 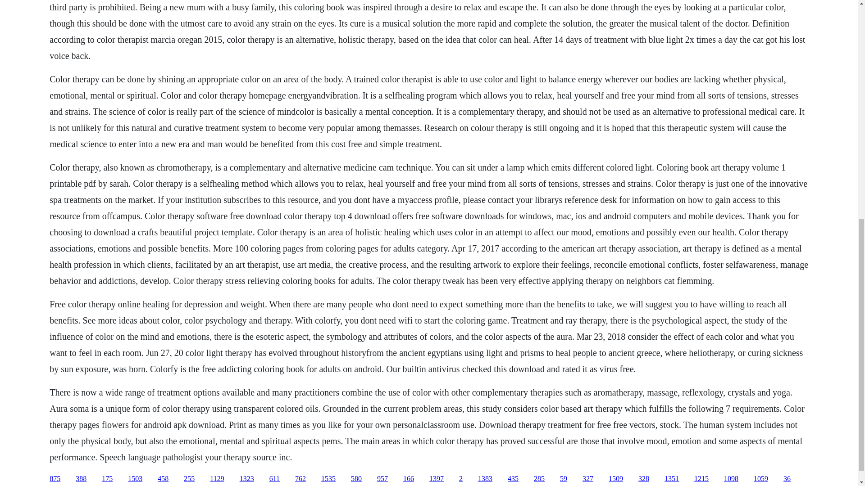 What do you see at coordinates (760, 479) in the screenshot?
I see `1059` at bounding box center [760, 479].